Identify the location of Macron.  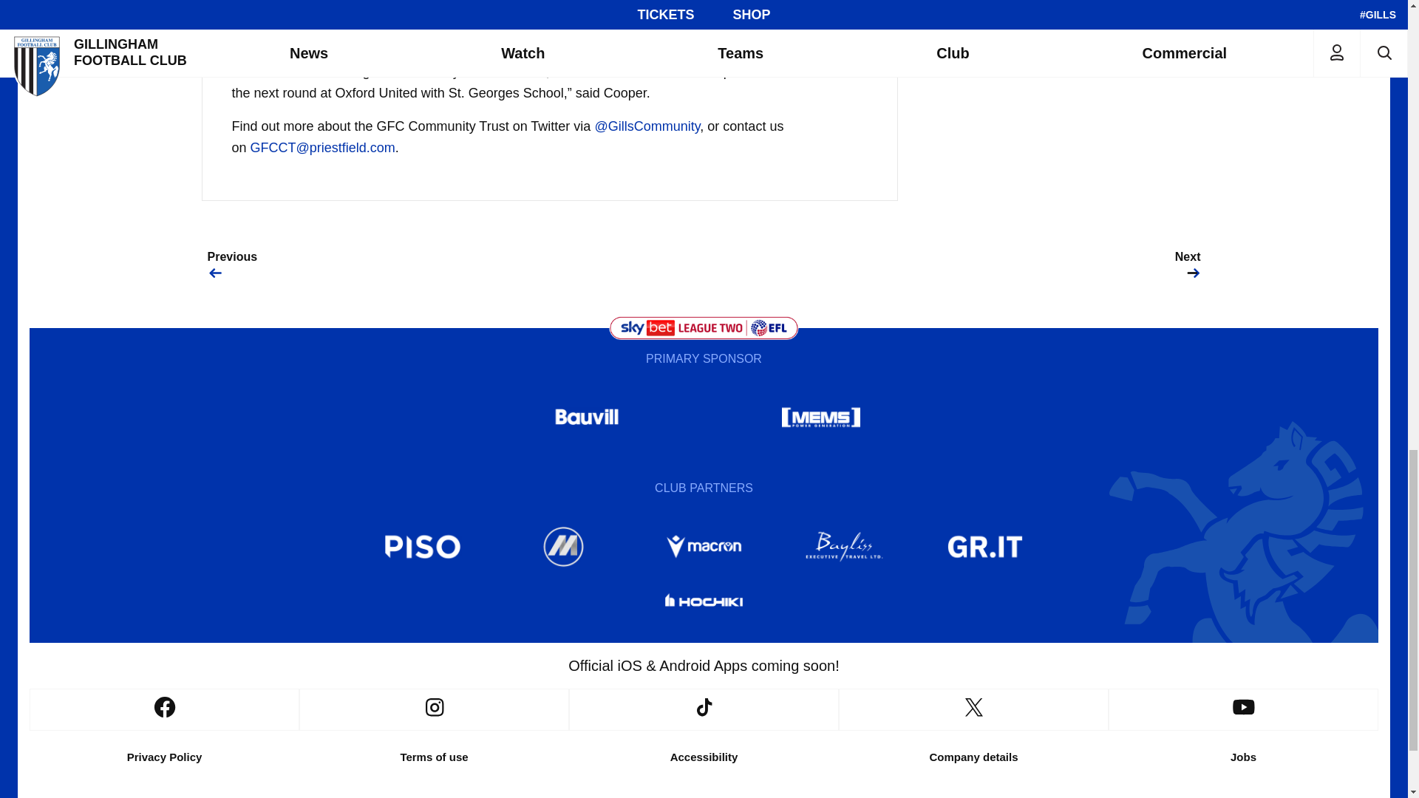
(703, 547).